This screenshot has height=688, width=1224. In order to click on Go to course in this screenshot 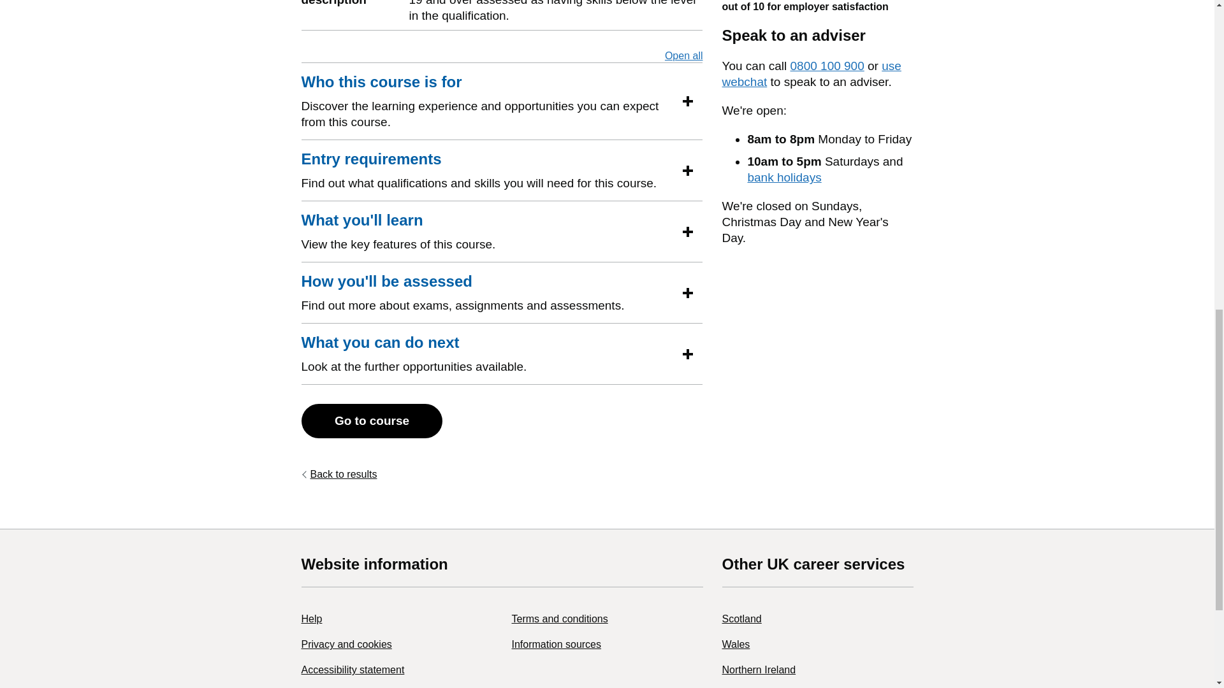, I will do `click(371, 420)`.